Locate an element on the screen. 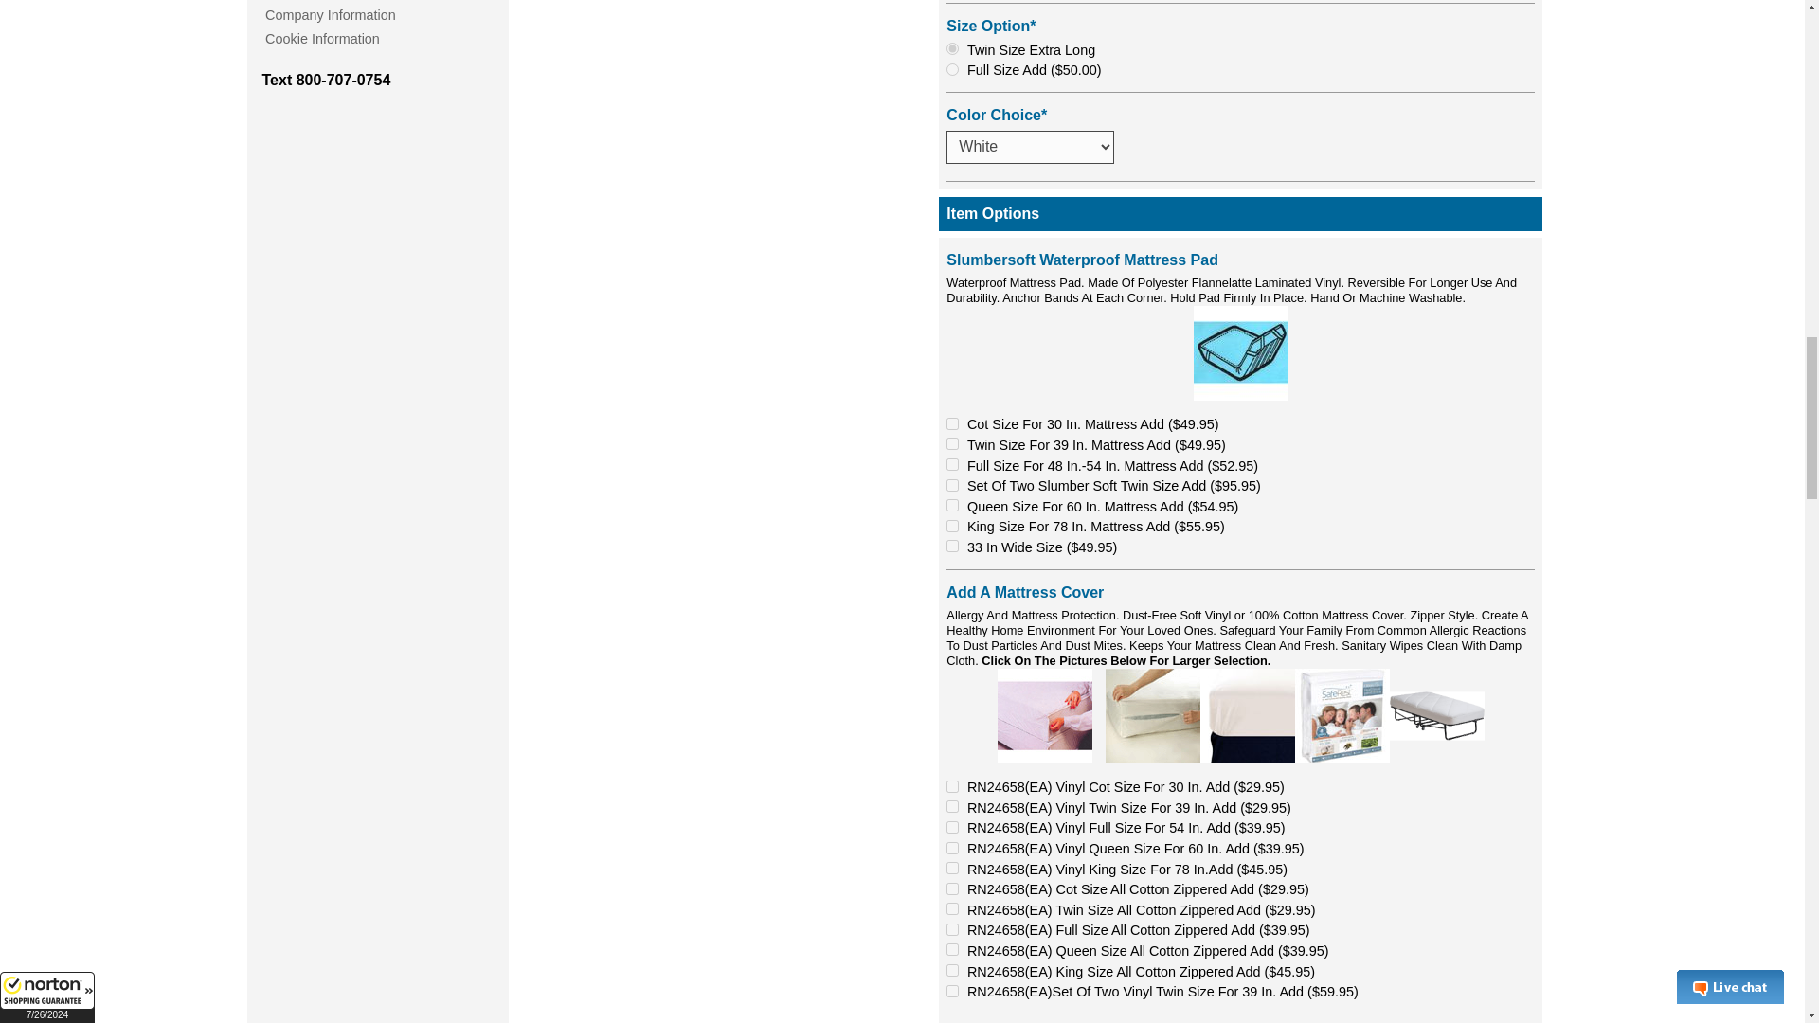  mattpad-9aa6d386d545dd594a97cc6f015bc335 is located at coordinates (951, 464).